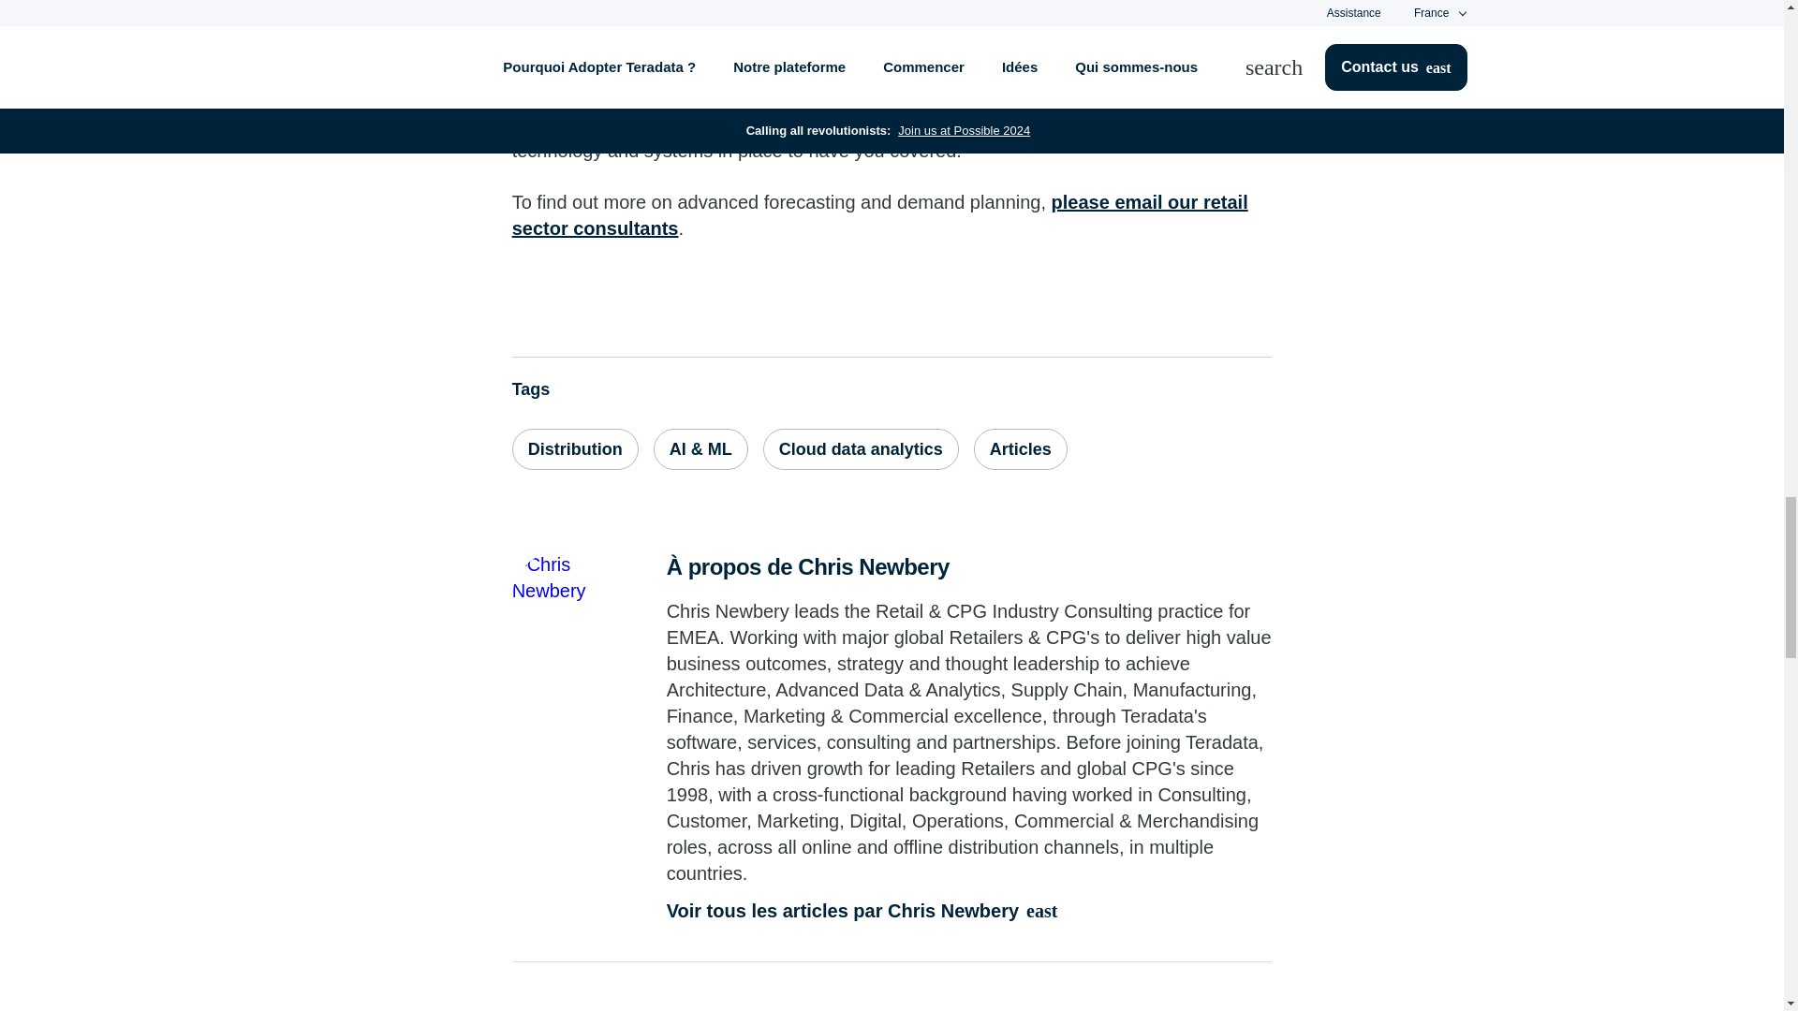 This screenshot has height=1011, width=1798. I want to click on Distribution, so click(575, 449).